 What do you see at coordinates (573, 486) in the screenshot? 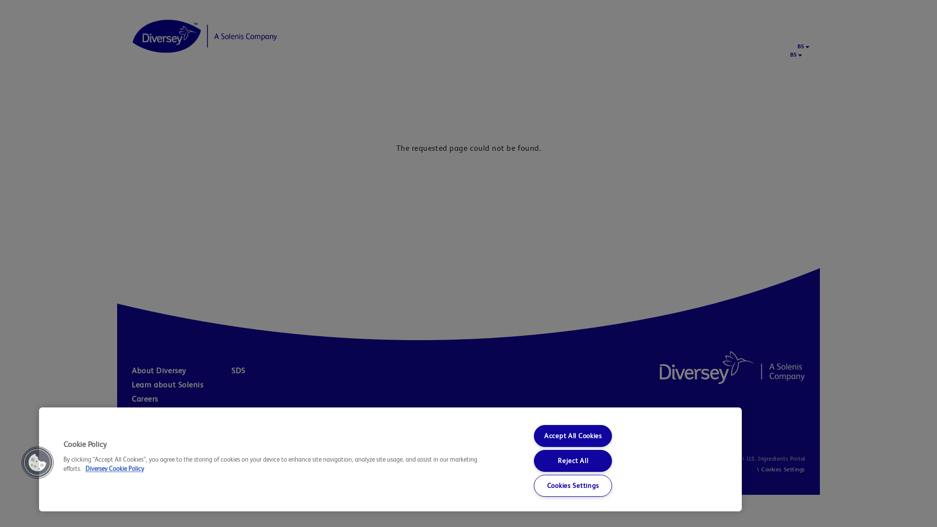
I see `Cookies Settings` at bounding box center [573, 486].